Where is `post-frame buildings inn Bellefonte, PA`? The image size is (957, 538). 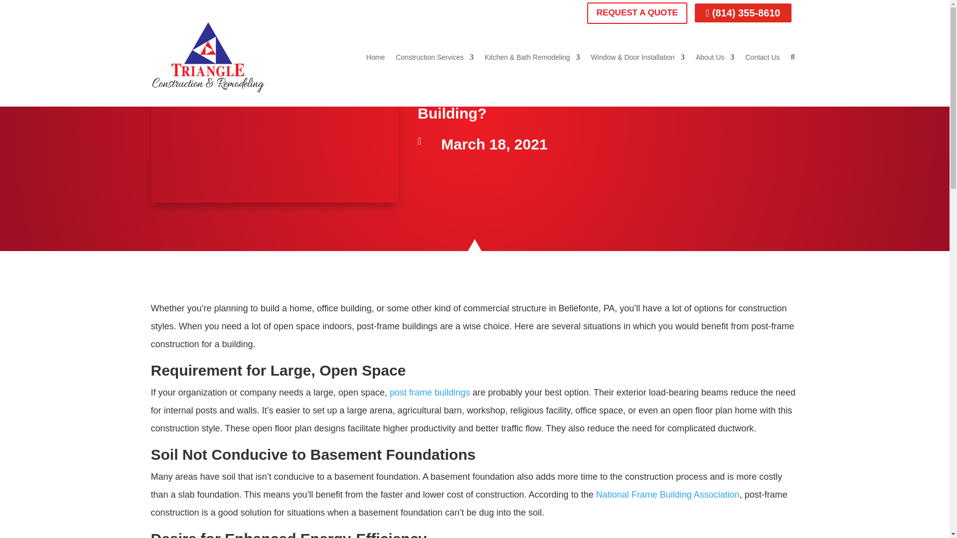 post-frame buildings inn Bellefonte, PA is located at coordinates (274, 126).